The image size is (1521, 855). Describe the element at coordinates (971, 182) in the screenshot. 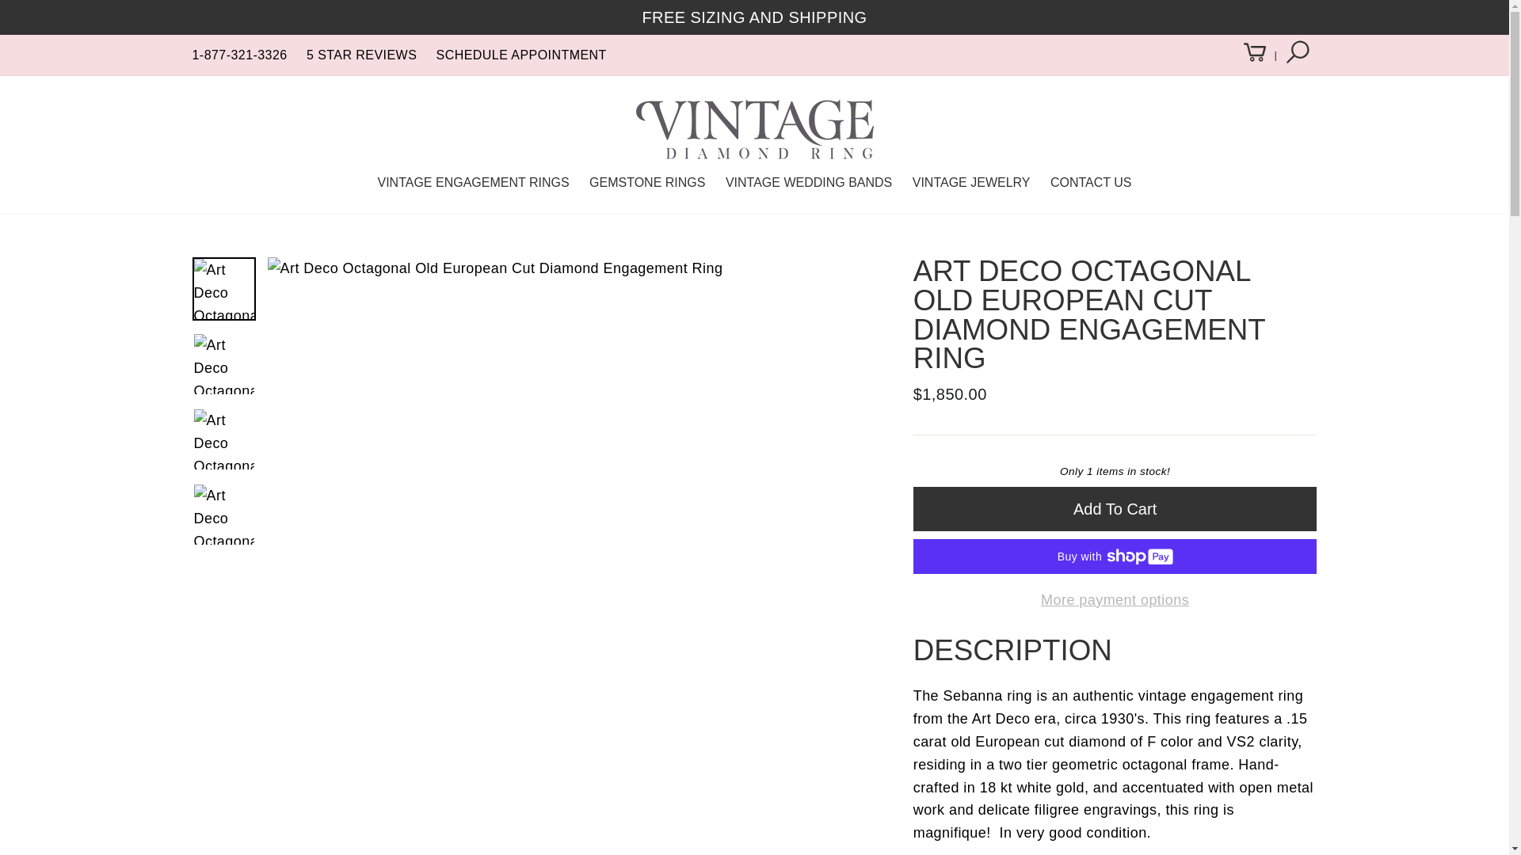

I see `VINTAGE JEWELRY` at that location.